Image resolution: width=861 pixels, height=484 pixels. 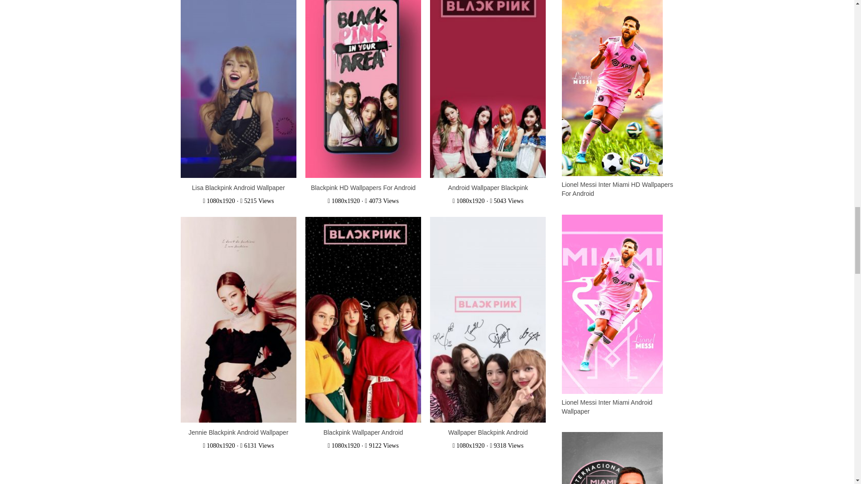 I want to click on Blackpink HD Wallpapers For Android, so click(x=363, y=187).